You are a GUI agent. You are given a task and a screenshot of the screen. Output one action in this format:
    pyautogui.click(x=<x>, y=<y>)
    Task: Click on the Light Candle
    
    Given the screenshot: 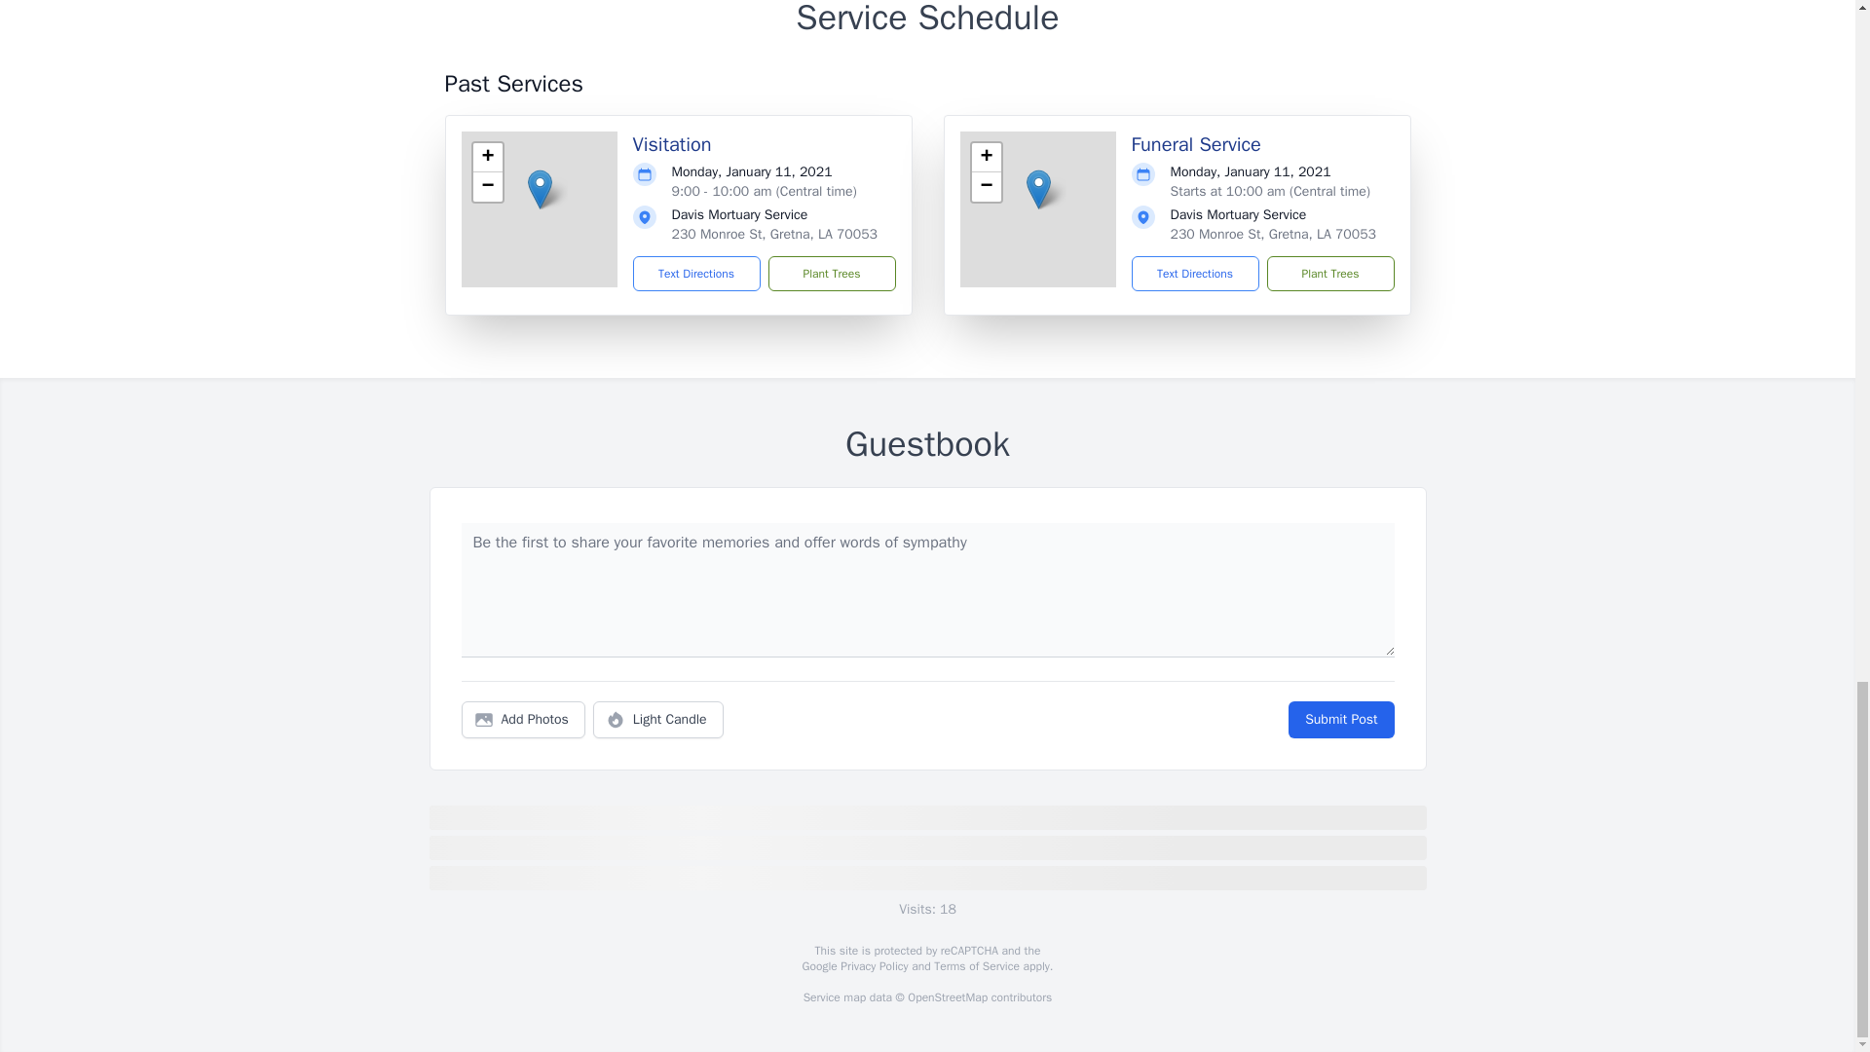 What is the action you would take?
    pyautogui.click(x=658, y=720)
    